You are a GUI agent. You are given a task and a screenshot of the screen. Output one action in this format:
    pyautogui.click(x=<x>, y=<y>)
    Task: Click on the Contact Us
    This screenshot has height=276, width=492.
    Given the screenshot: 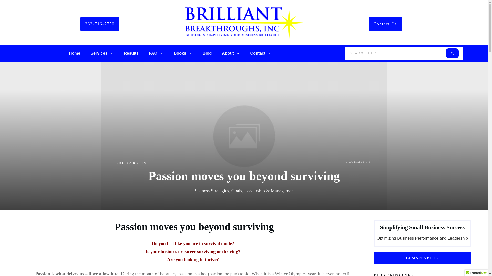 What is the action you would take?
    pyautogui.click(x=385, y=24)
    